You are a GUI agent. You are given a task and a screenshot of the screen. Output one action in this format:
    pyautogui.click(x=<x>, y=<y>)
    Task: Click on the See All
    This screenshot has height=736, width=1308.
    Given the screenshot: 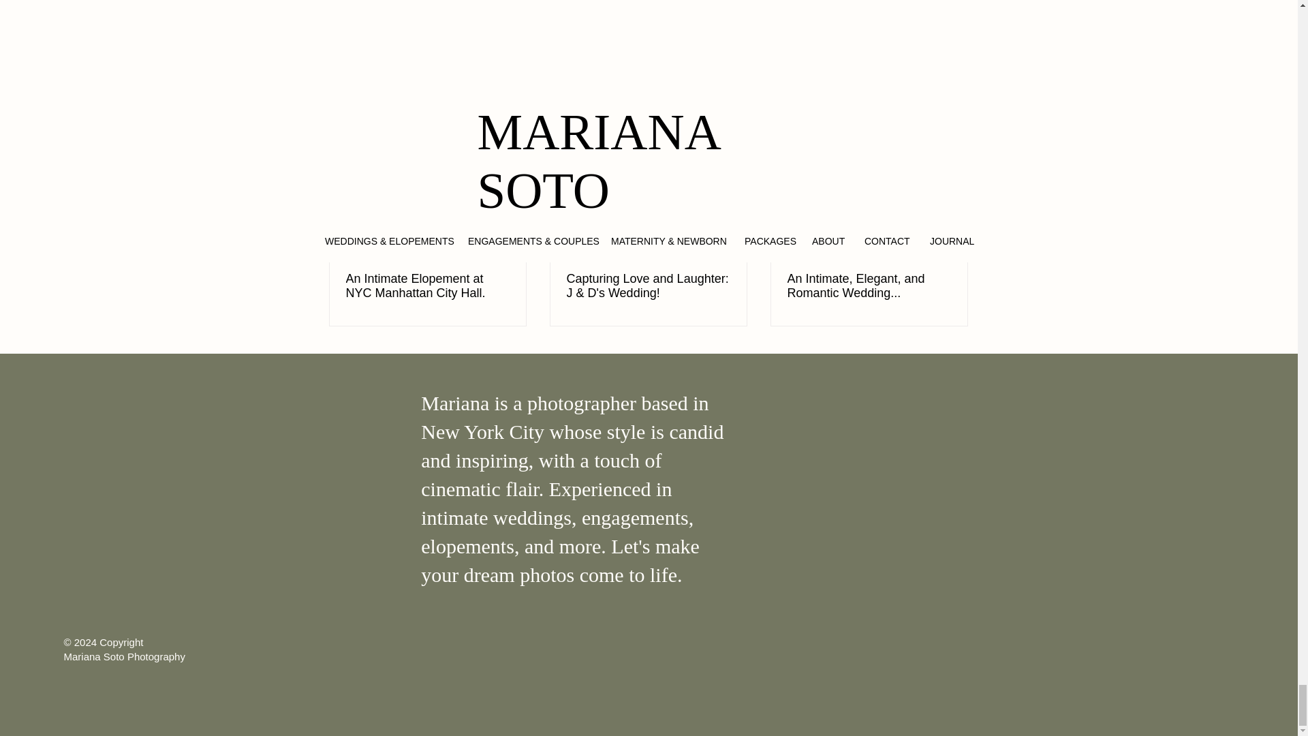 What is the action you would take?
    pyautogui.click(x=954, y=121)
    